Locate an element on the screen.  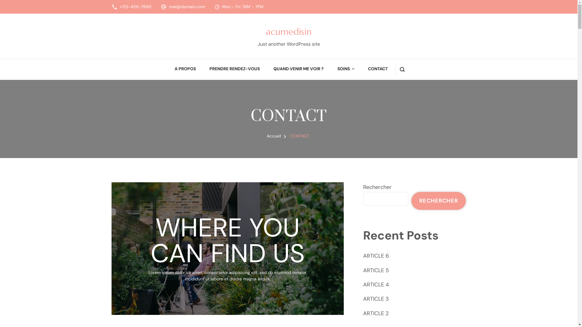
ARTICLE 5 is located at coordinates (376, 270).